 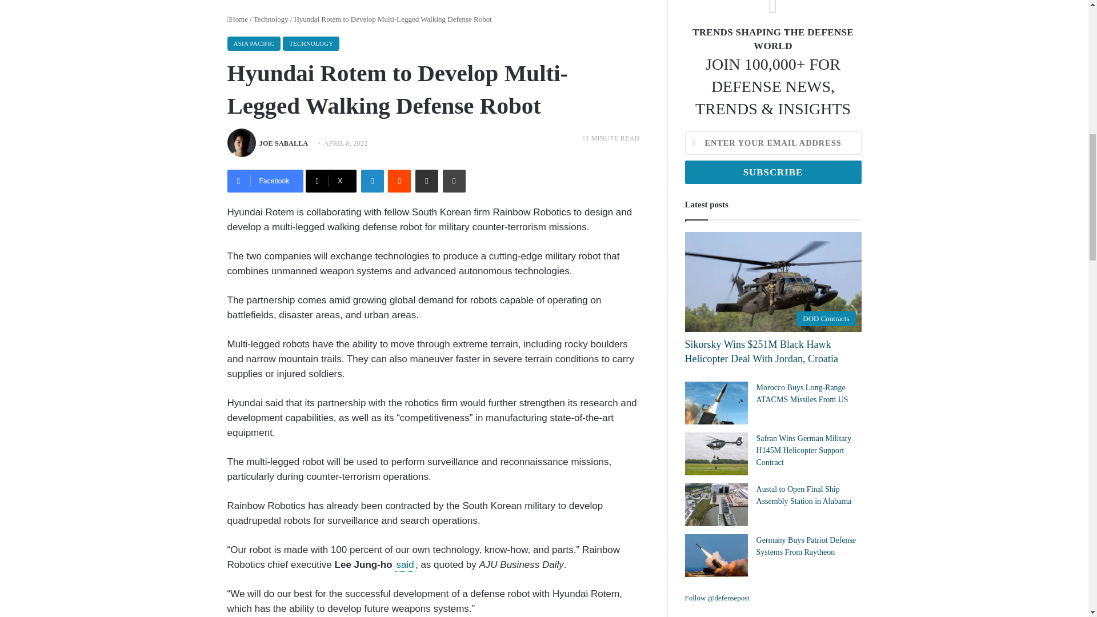 What do you see at coordinates (311, 43) in the screenshot?
I see `TECHNOLOGY` at bounding box center [311, 43].